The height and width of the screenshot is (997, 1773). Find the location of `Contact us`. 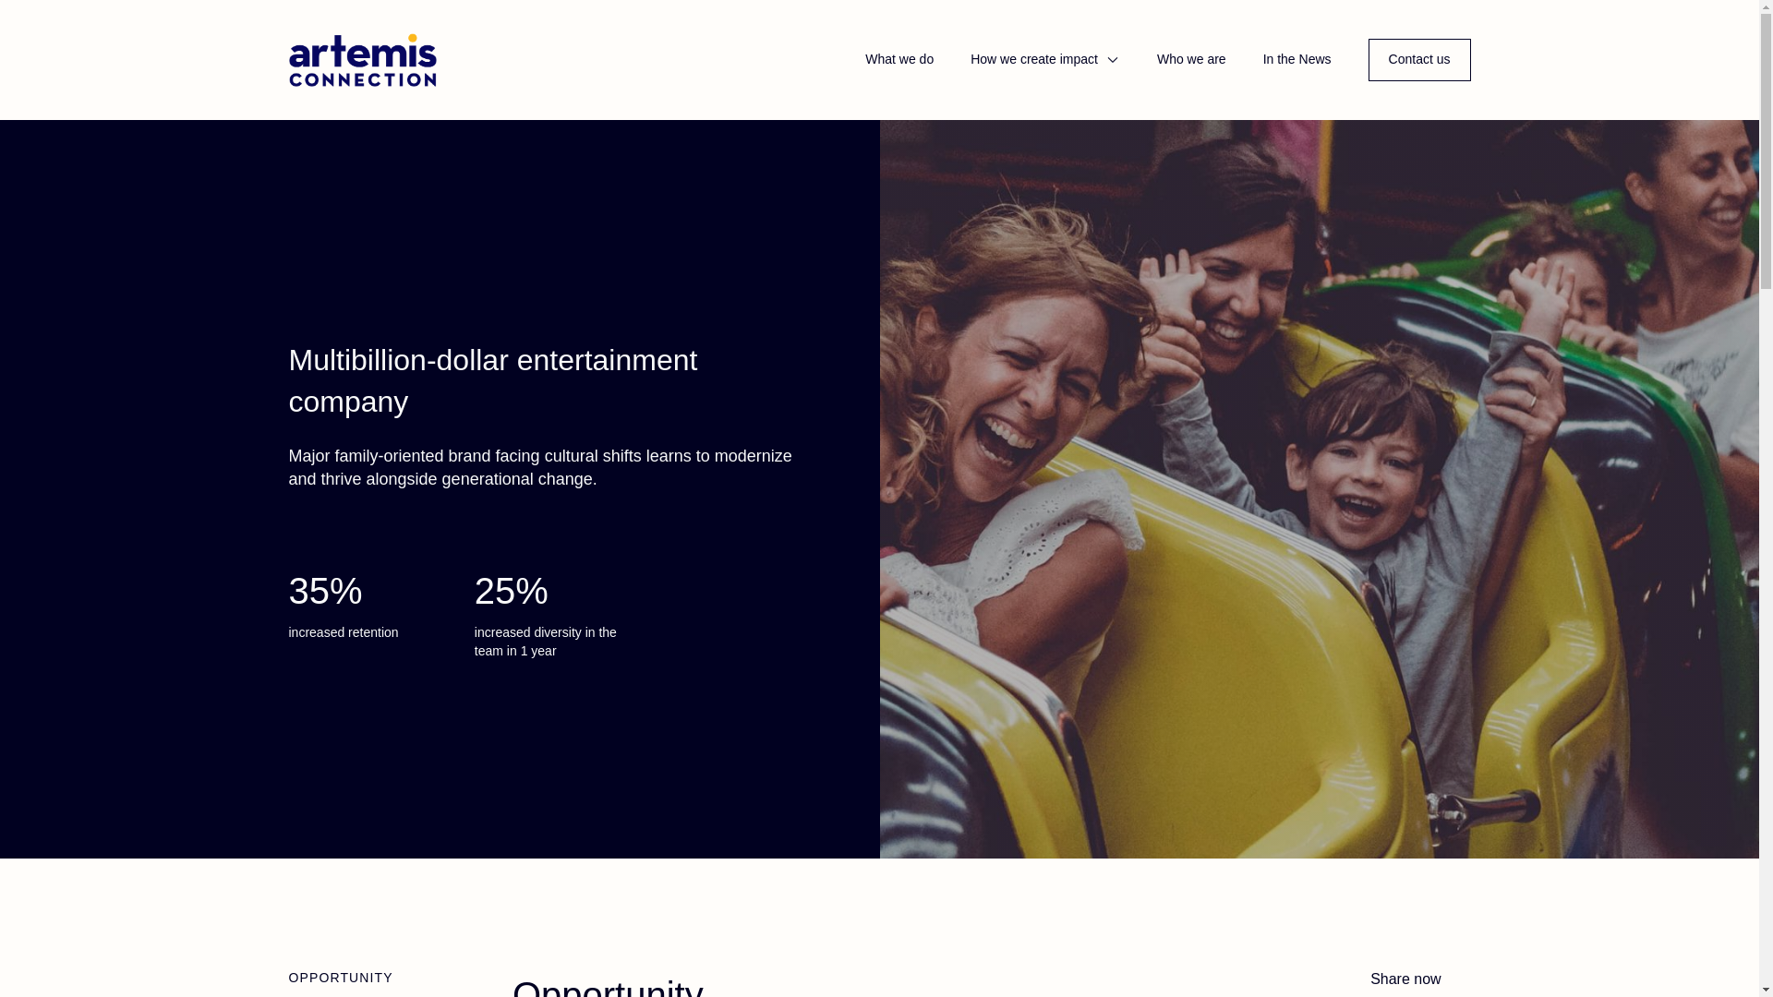

Contact us is located at coordinates (1420, 59).